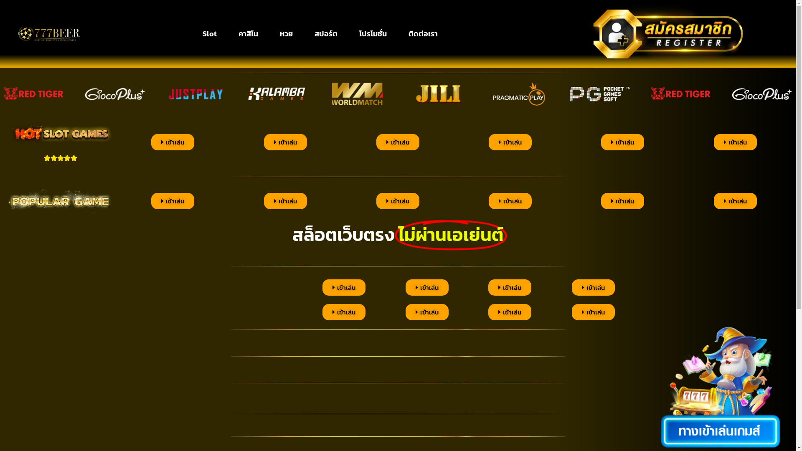 The height and width of the screenshot is (451, 802). I want to click on Slot, so click(210, 34).